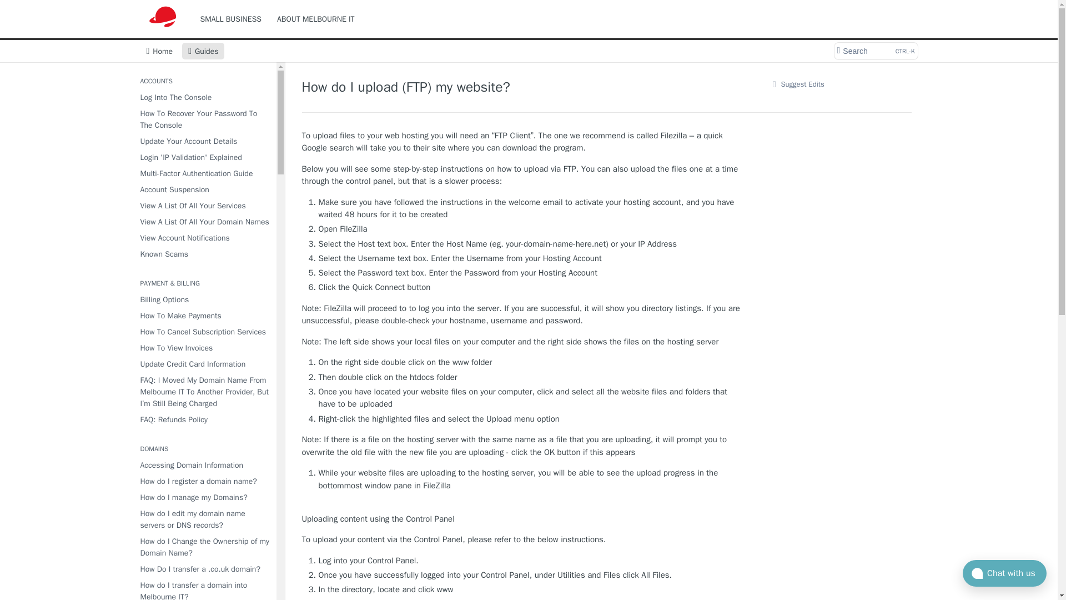 The height and width of the screenshot is (600, 1066). Describe the element at coordinates (315, 19) in the screenshot. I see `How Do I transfer a .co.uk domain?` at that location.